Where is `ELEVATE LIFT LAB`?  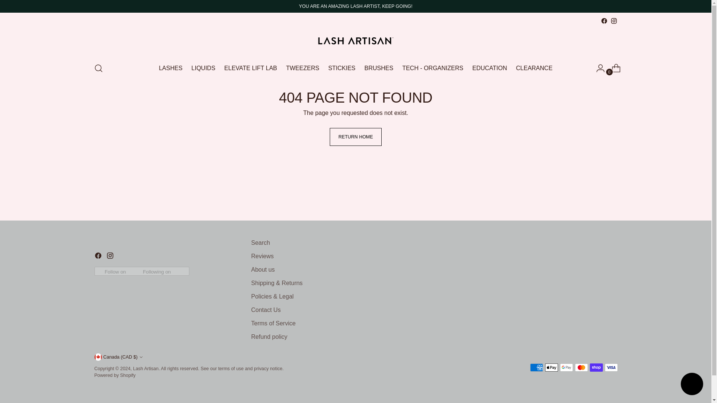 ELEVATE LIFT LAB is located at coordinates (250, 68).